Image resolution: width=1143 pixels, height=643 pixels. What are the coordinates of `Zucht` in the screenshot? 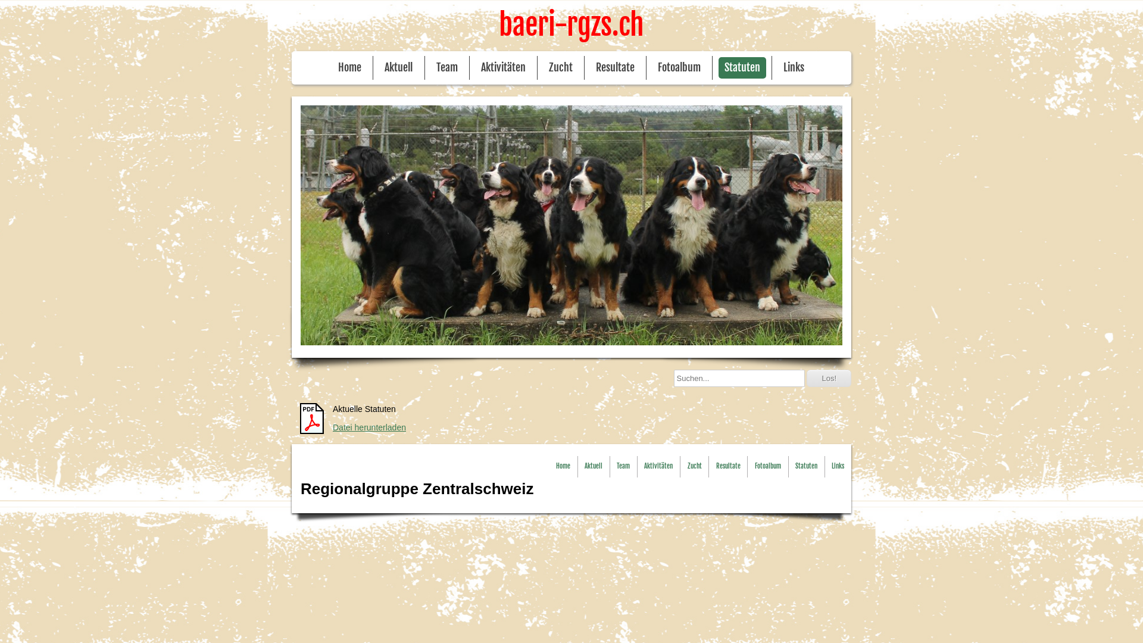 It's located at (695, 467).